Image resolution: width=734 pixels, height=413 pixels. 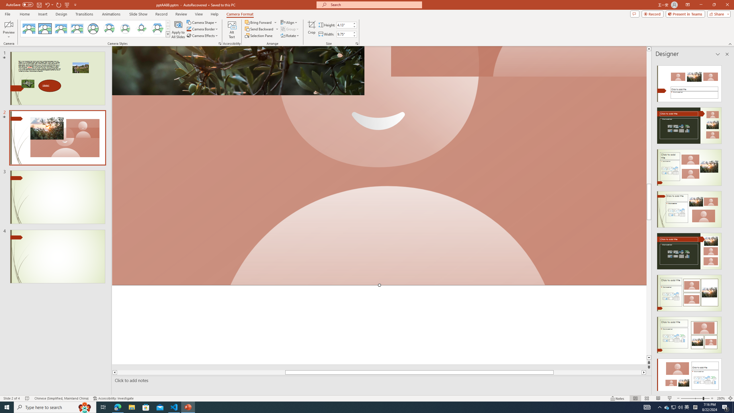 I want to click on Cameo Height, so click(x=344, y=25).